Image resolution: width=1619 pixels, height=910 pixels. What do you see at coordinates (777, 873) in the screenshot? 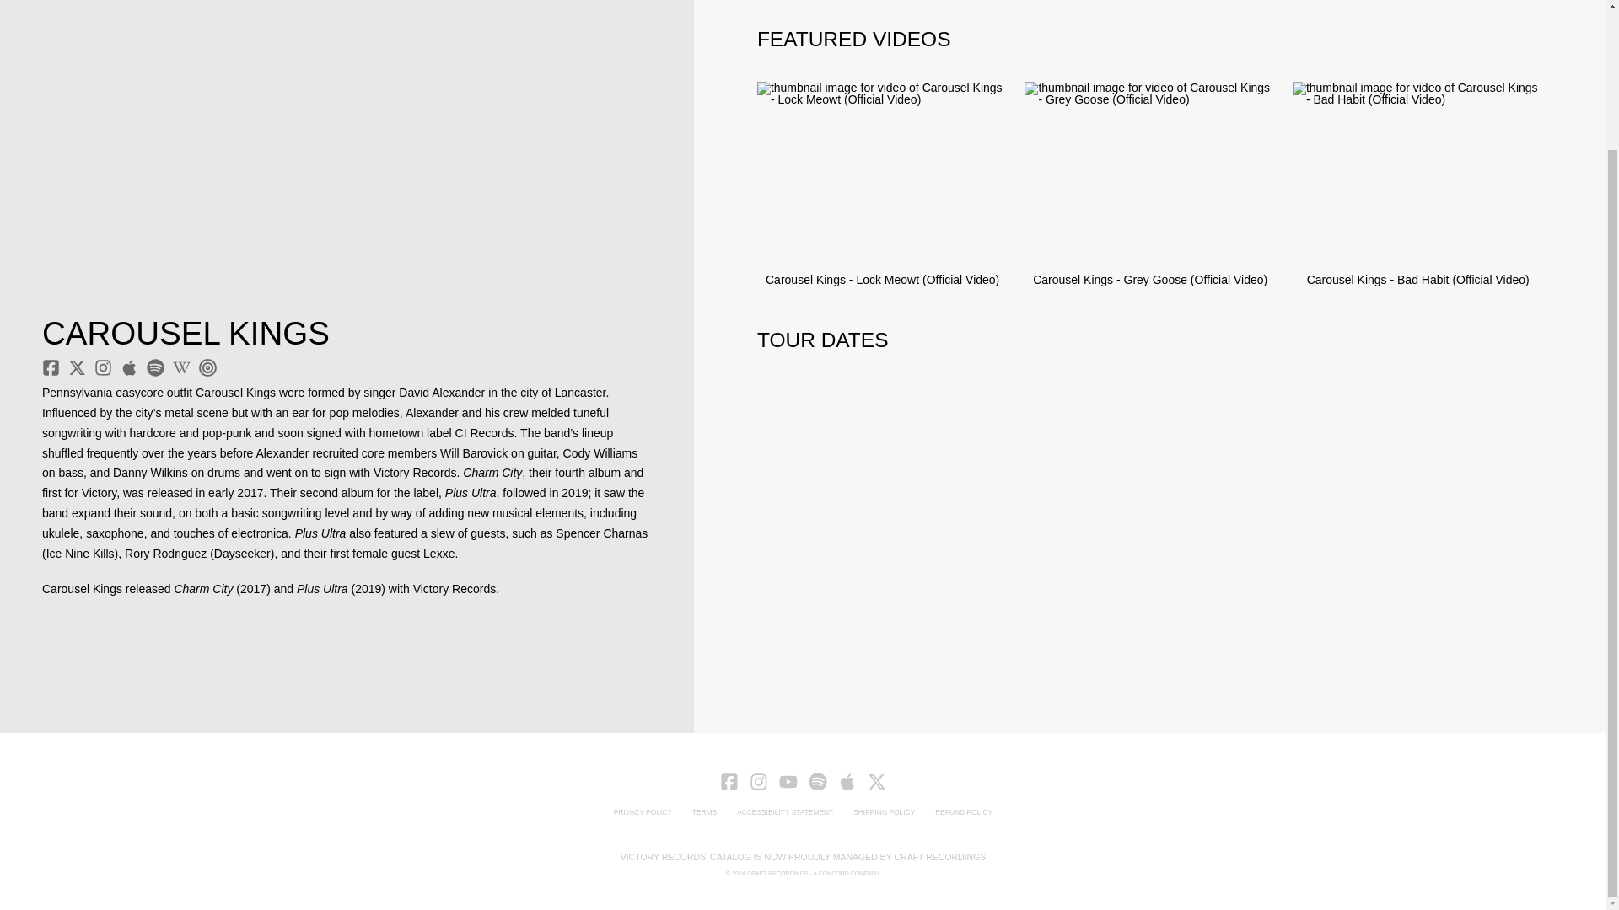
I see `CRAFT RECORDINGS` at bounding box center [777, 873].